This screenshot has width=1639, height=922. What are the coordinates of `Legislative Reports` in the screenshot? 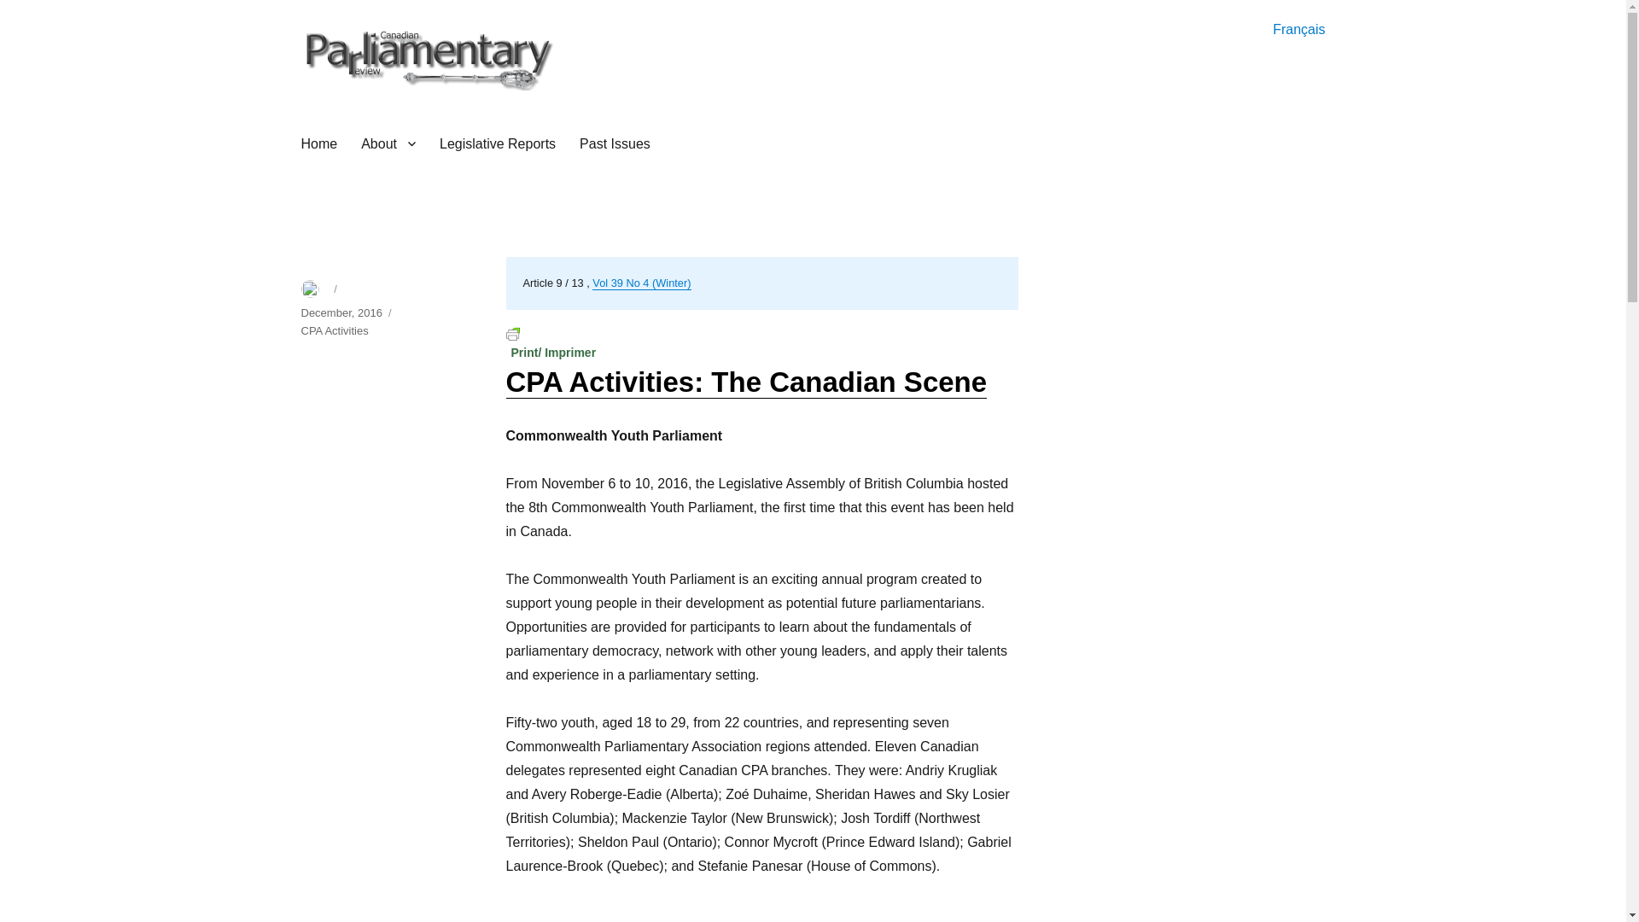 It's located at (497, 143).